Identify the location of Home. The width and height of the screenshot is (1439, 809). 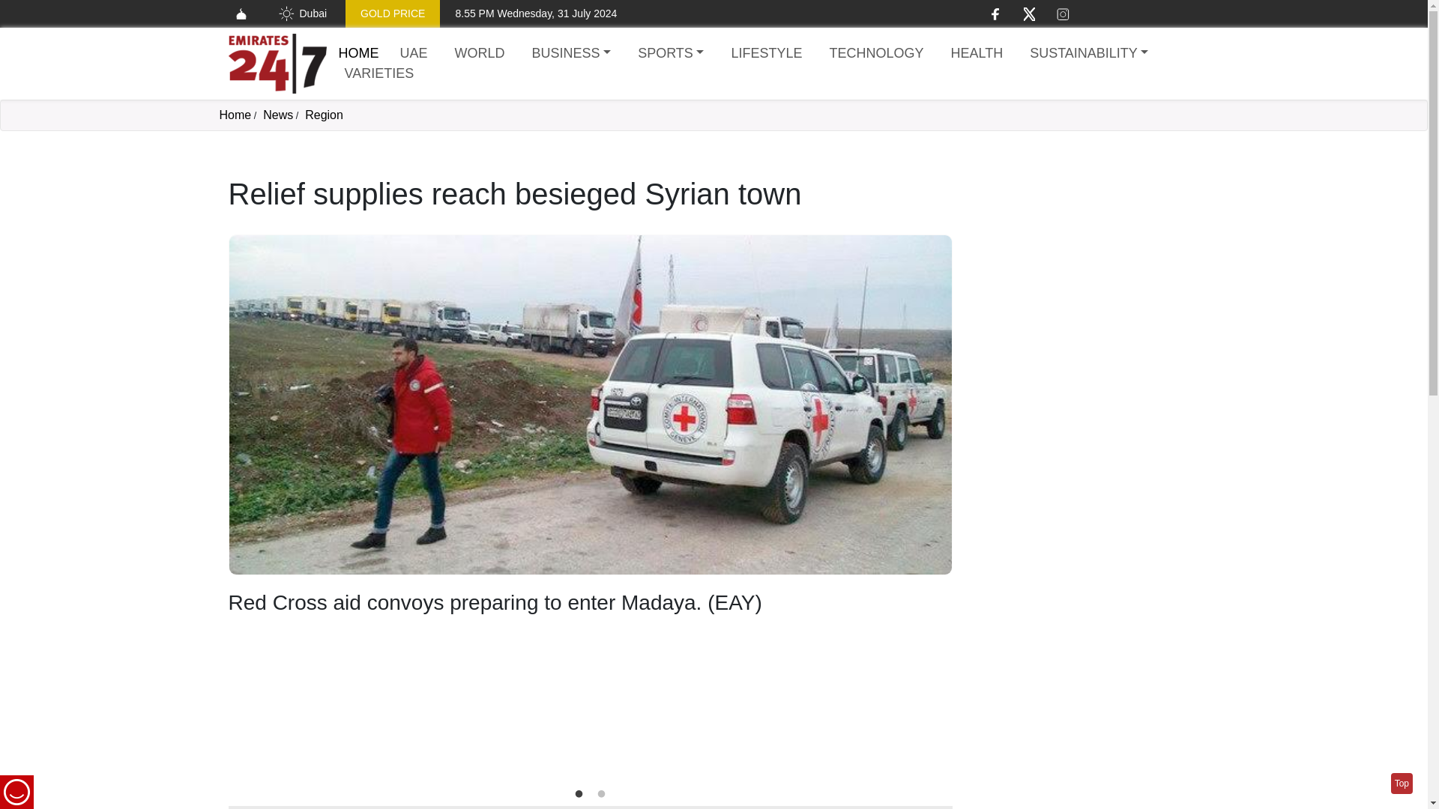
(358, 52).